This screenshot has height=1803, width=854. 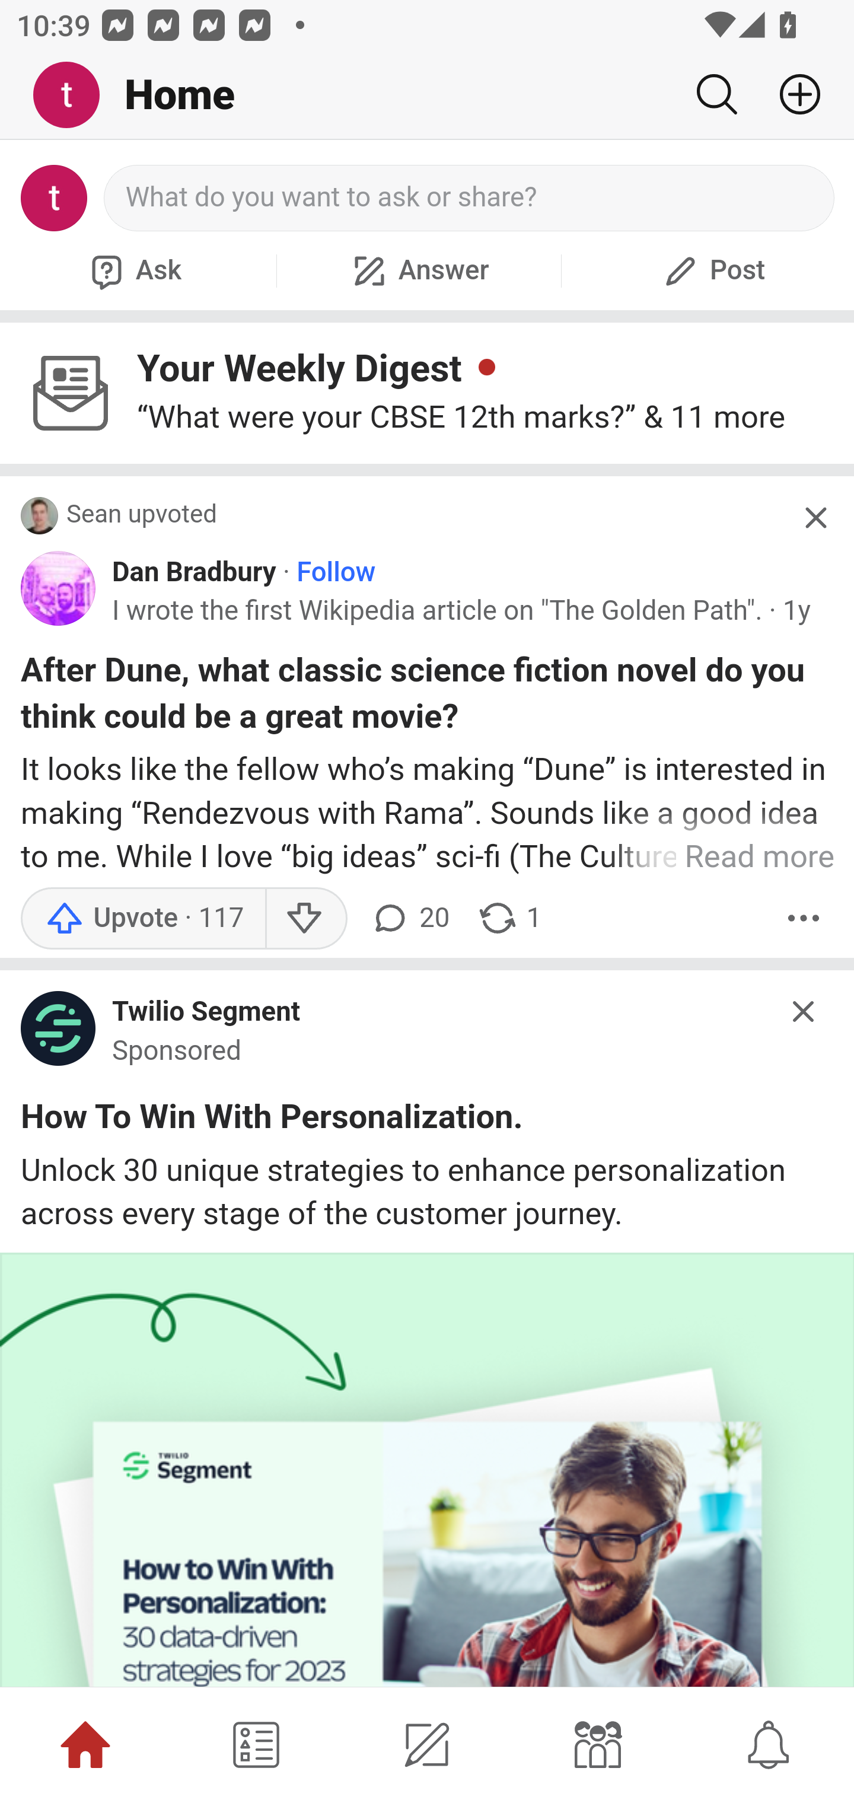 What do you see at coordinates (716, 94) in the screenshot?
I see `Search` at bounding box center [716, 94].